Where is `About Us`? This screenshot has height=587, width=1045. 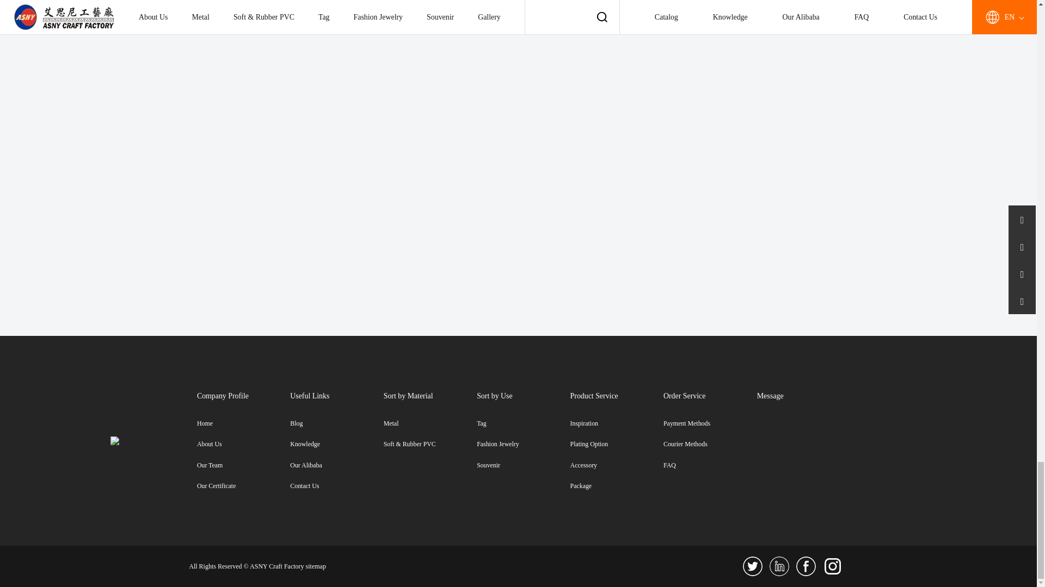
About Us is located at coordinates (244, 444).